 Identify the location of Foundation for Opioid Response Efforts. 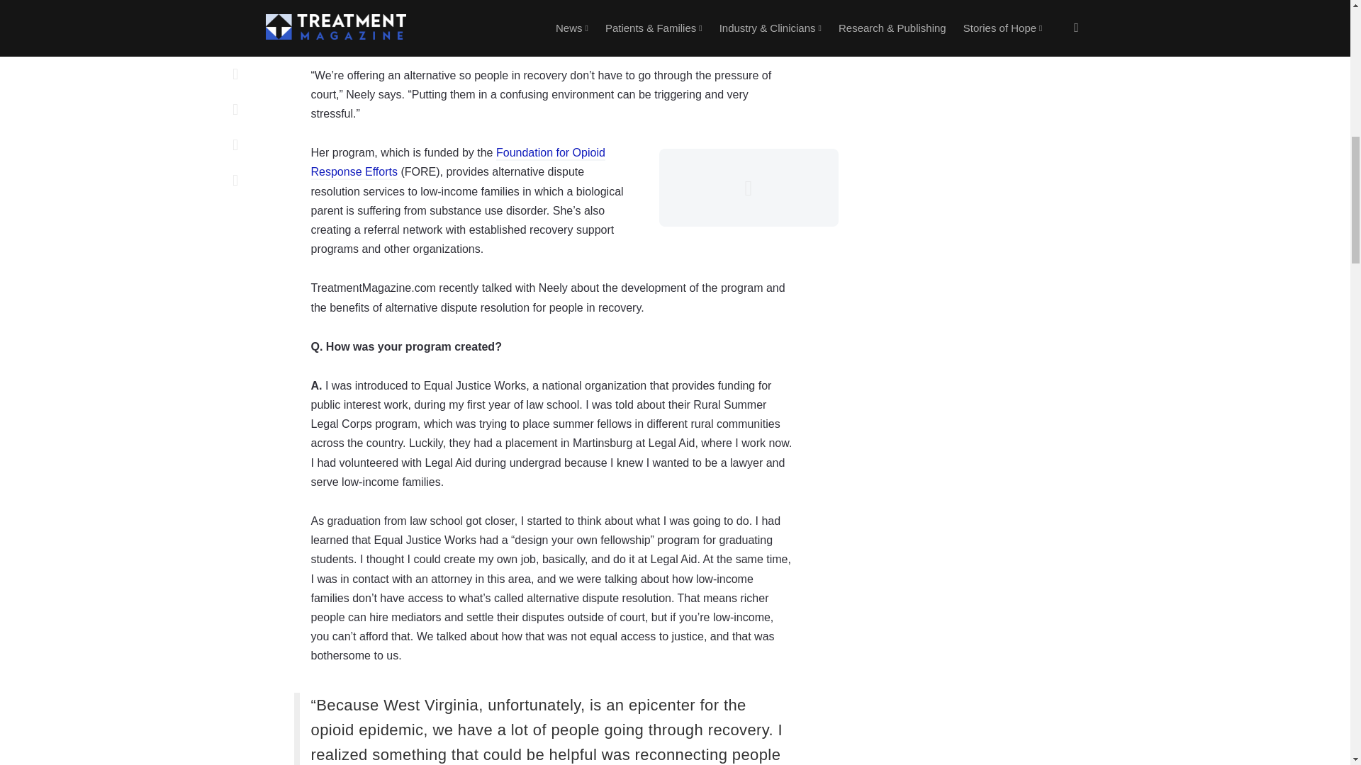
(457, 163).